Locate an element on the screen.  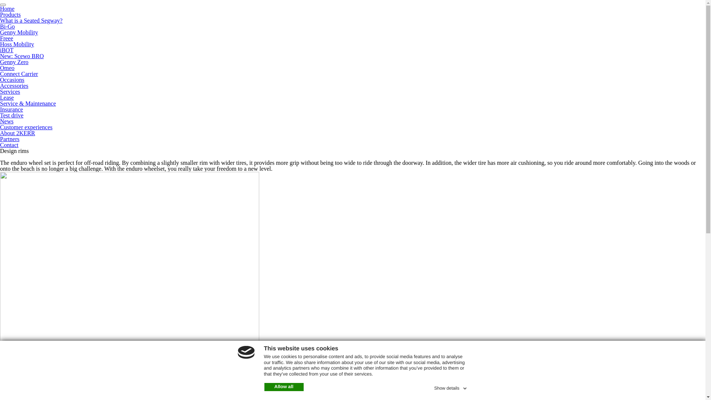
New: Scewo BRO is located at coordinates (22, 56).